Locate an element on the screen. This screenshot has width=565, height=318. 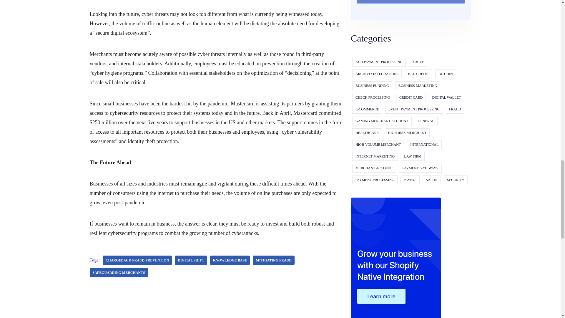
chargeback fraud prevention is located at coordinates (137, 260).